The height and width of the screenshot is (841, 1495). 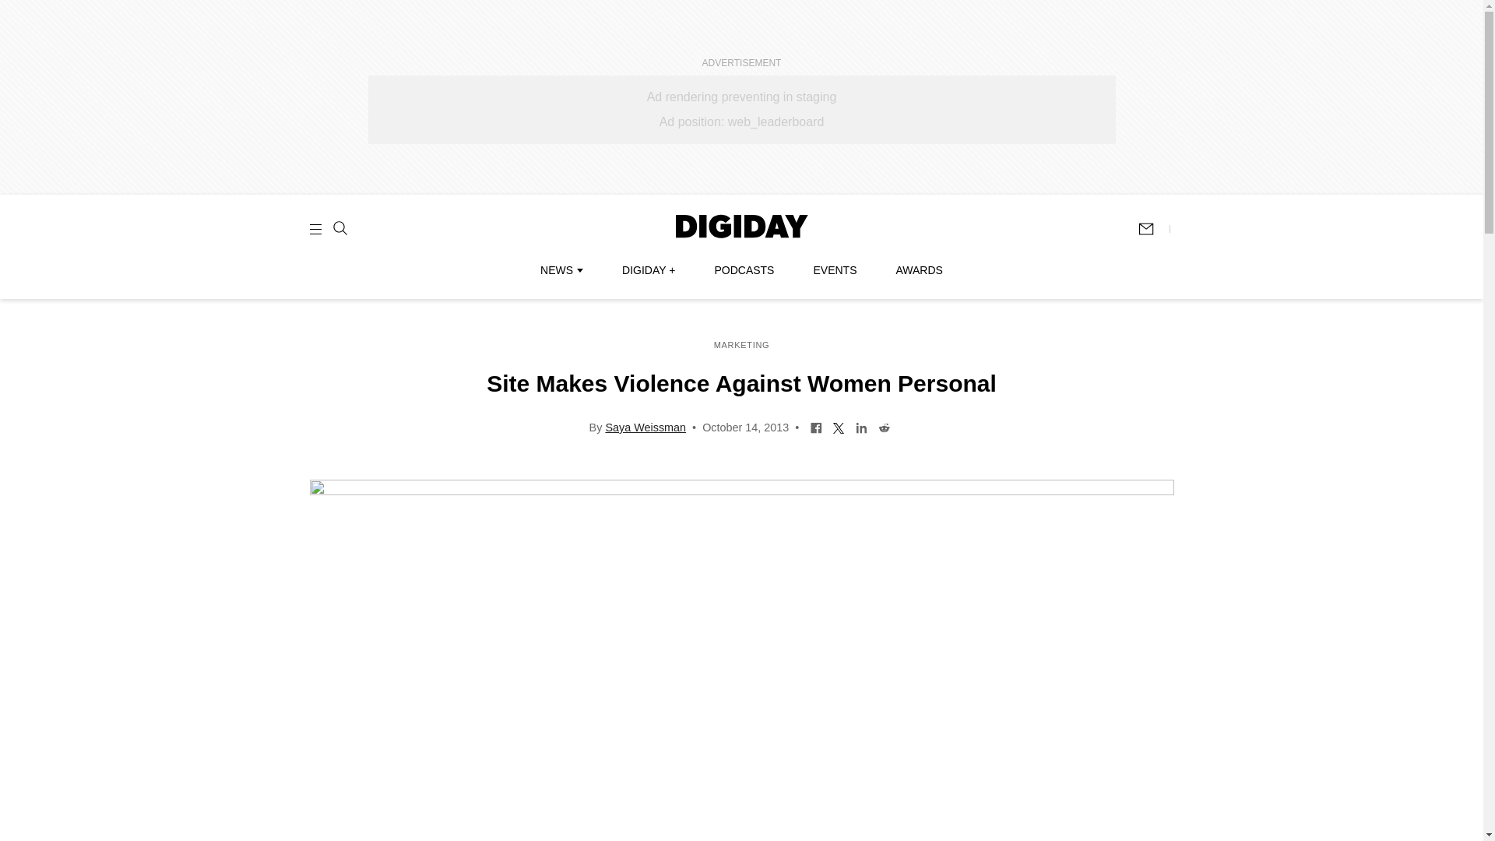 I want to click on Share on LinkedIn, so click(x=861, y=427).